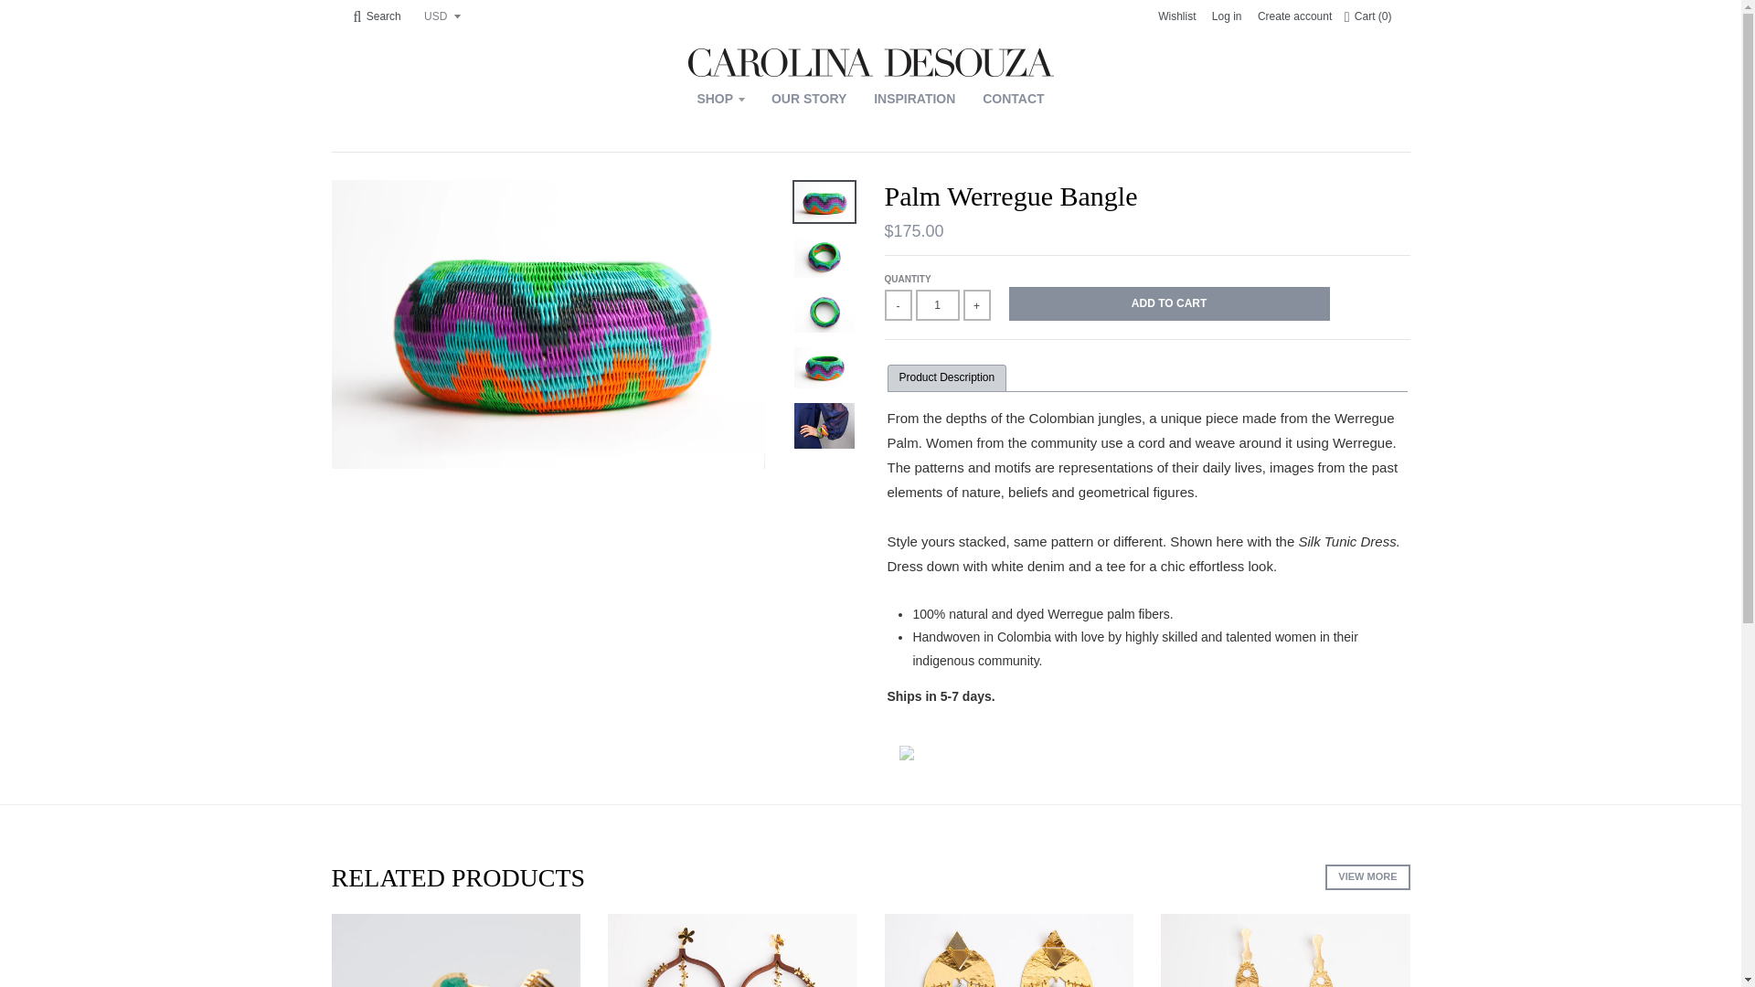 This screenshot has height=987, width=1755. Describe the element at coordinates (377, 17) in the screenshot. I see `Search` at that location.